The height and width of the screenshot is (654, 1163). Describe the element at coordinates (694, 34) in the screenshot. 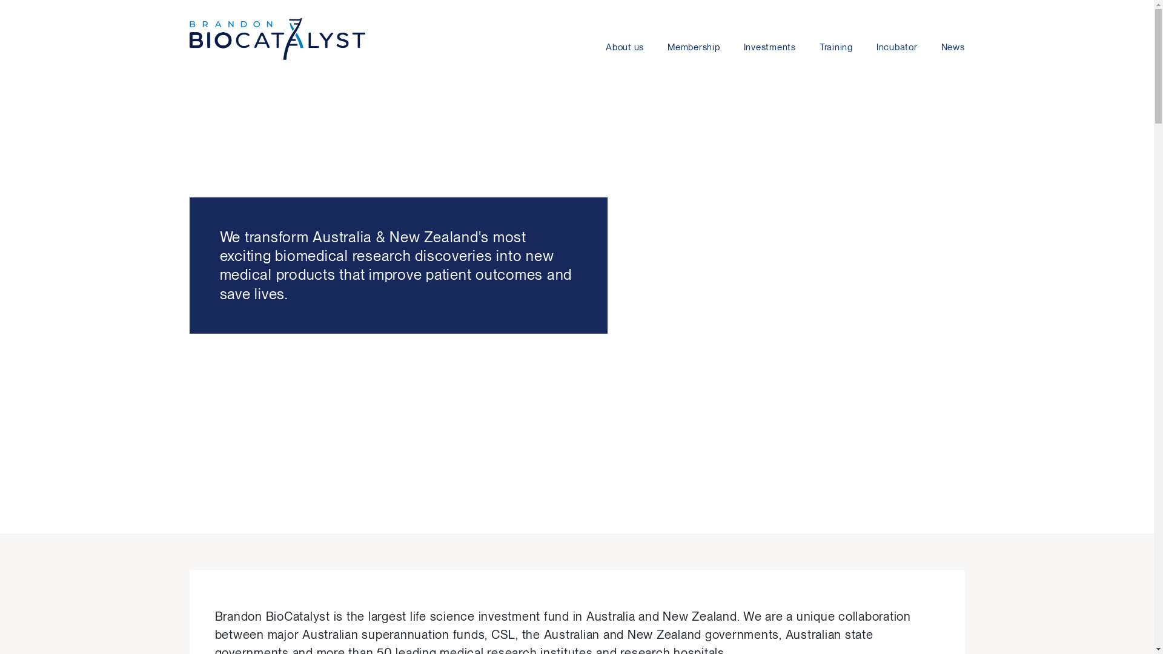

I see `Membership` at that location.